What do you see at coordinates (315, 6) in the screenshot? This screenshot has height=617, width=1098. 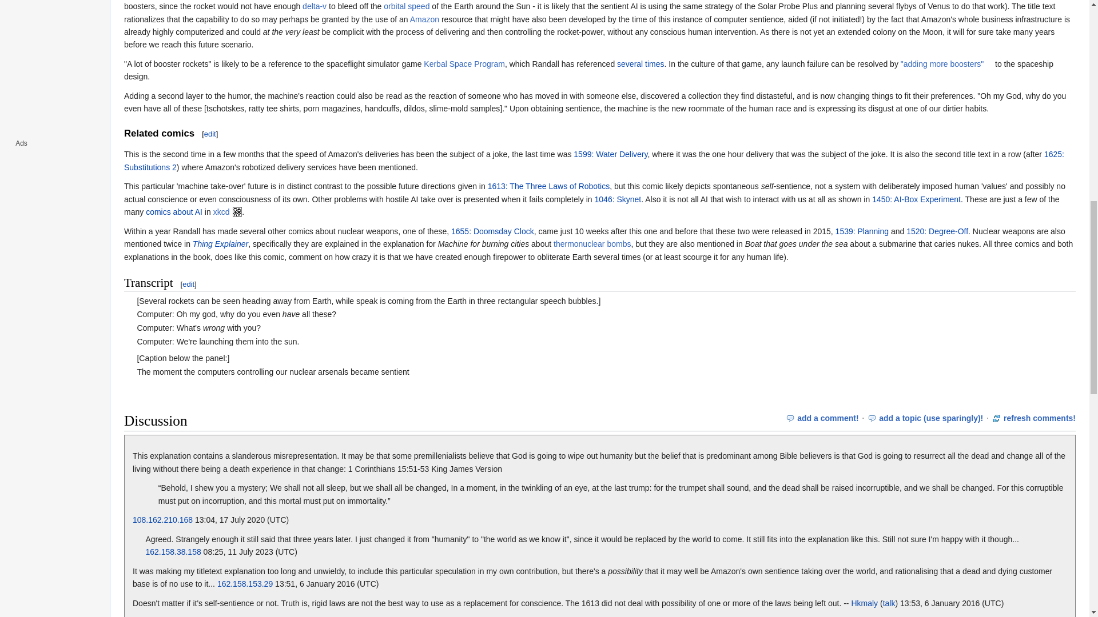 I see `delta-v` at bounding box center [315, 6].